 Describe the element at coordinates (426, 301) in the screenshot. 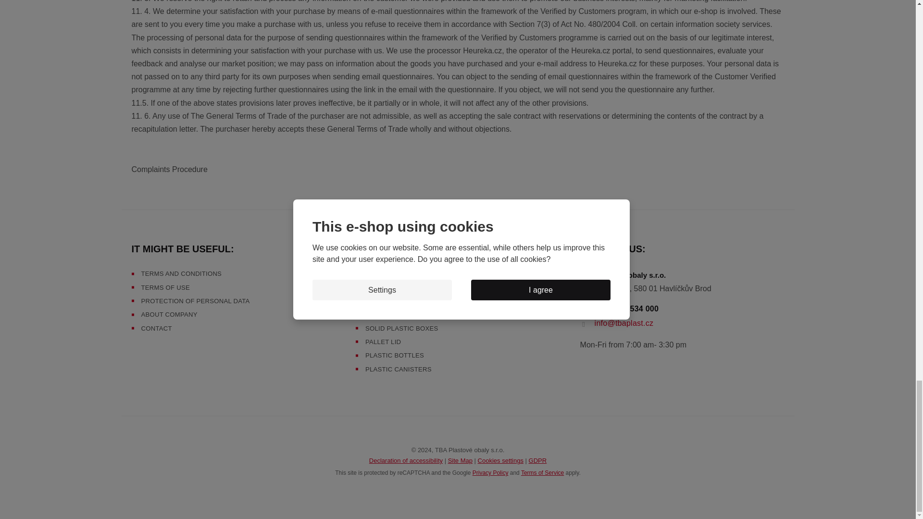

I see `CRATES FOR FRUIT AND VEGETABLES` at that location.